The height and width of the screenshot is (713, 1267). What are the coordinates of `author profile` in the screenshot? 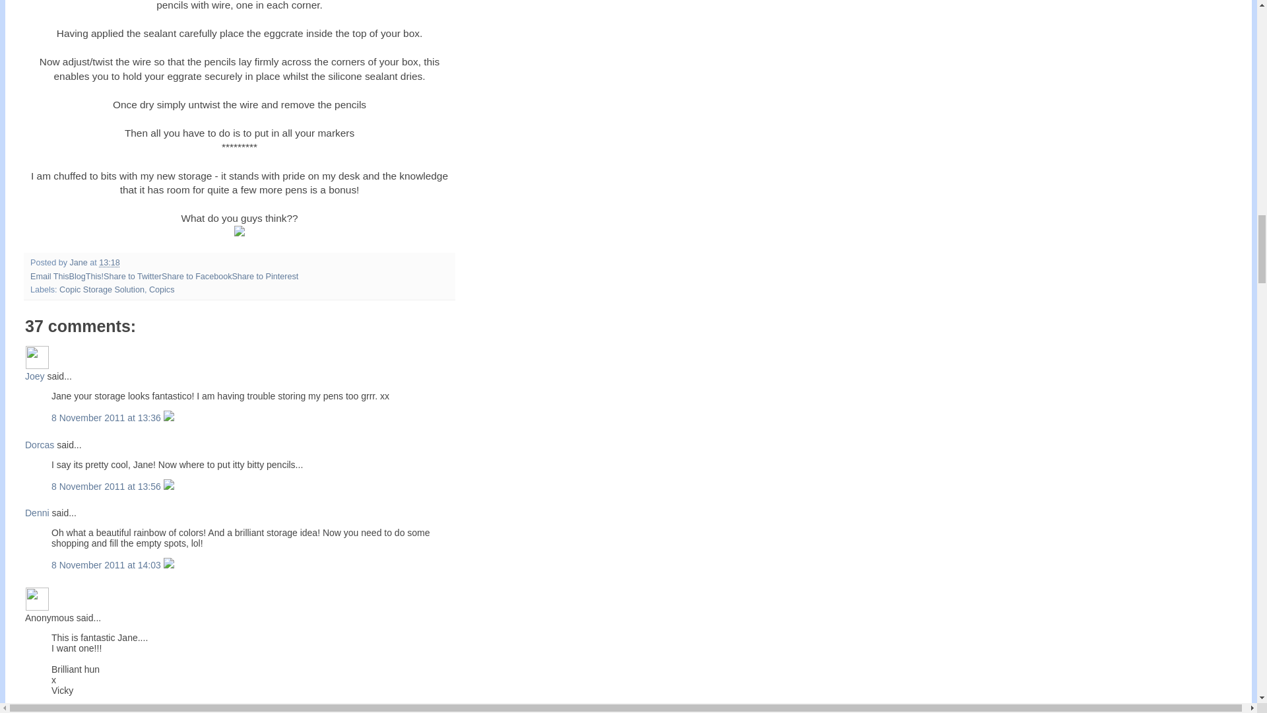 It's located at (79, 263).